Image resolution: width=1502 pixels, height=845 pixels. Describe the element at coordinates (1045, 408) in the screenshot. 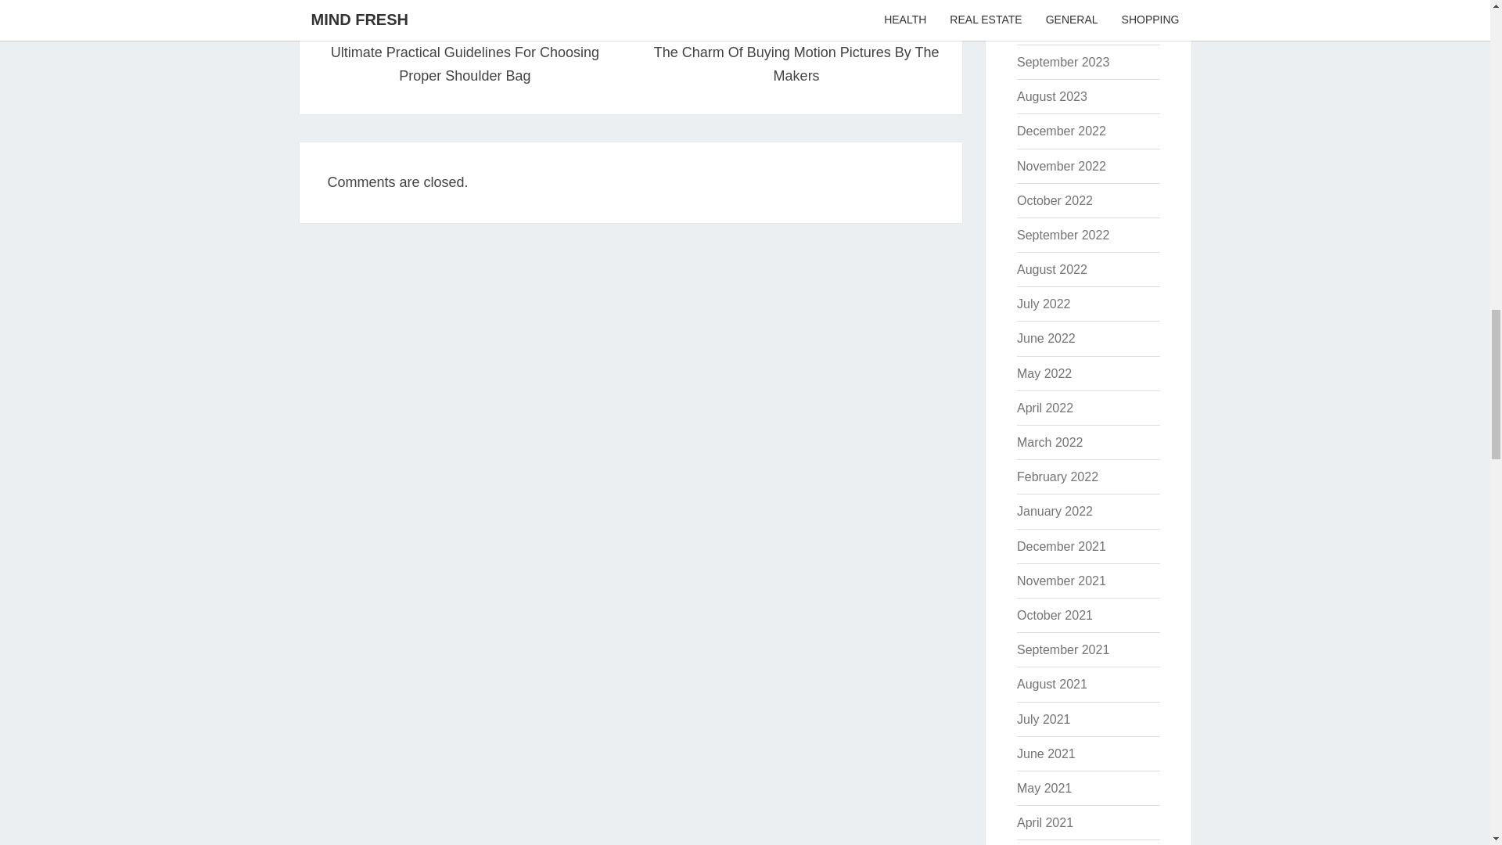

I see `April 2022` at that location.